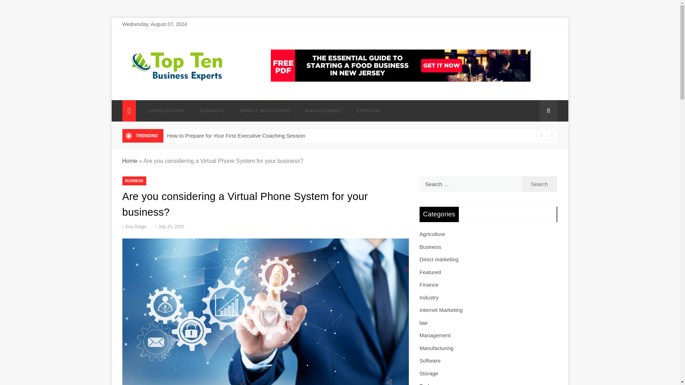  Describe the element at coordinates (133, 180) in the screenshot. I see `BUSINESS` at that location.